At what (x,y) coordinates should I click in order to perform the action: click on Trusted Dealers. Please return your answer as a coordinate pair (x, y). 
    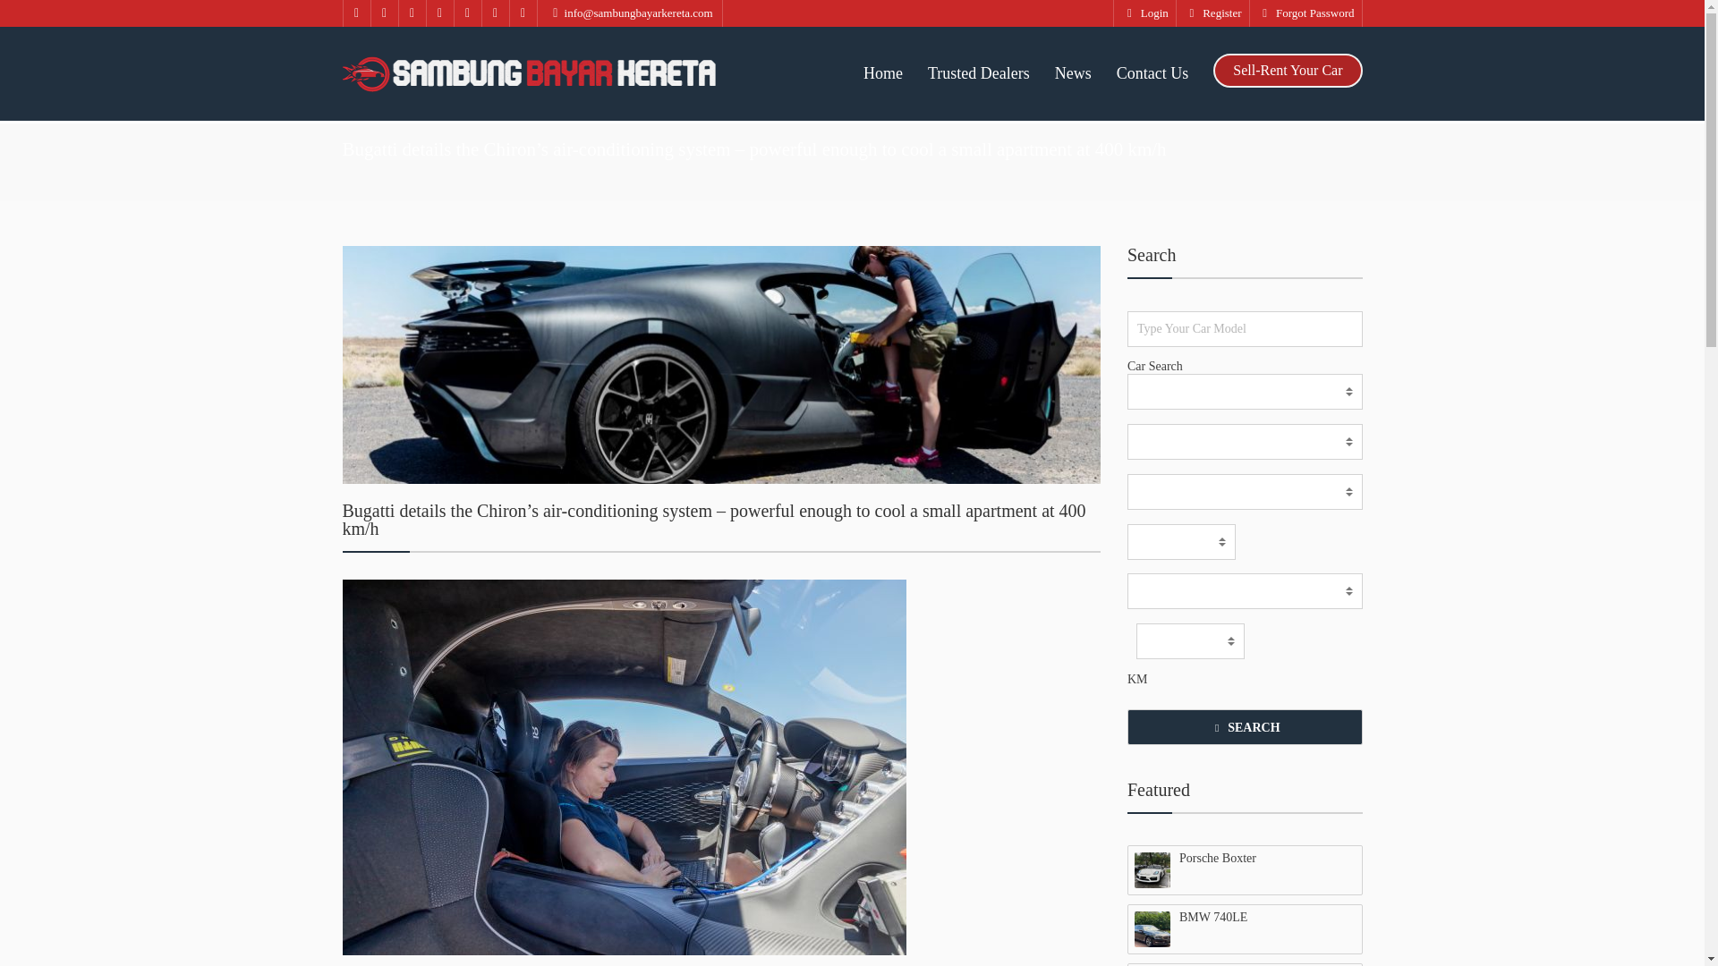
    Looking at the image, I should click on (978, 73).